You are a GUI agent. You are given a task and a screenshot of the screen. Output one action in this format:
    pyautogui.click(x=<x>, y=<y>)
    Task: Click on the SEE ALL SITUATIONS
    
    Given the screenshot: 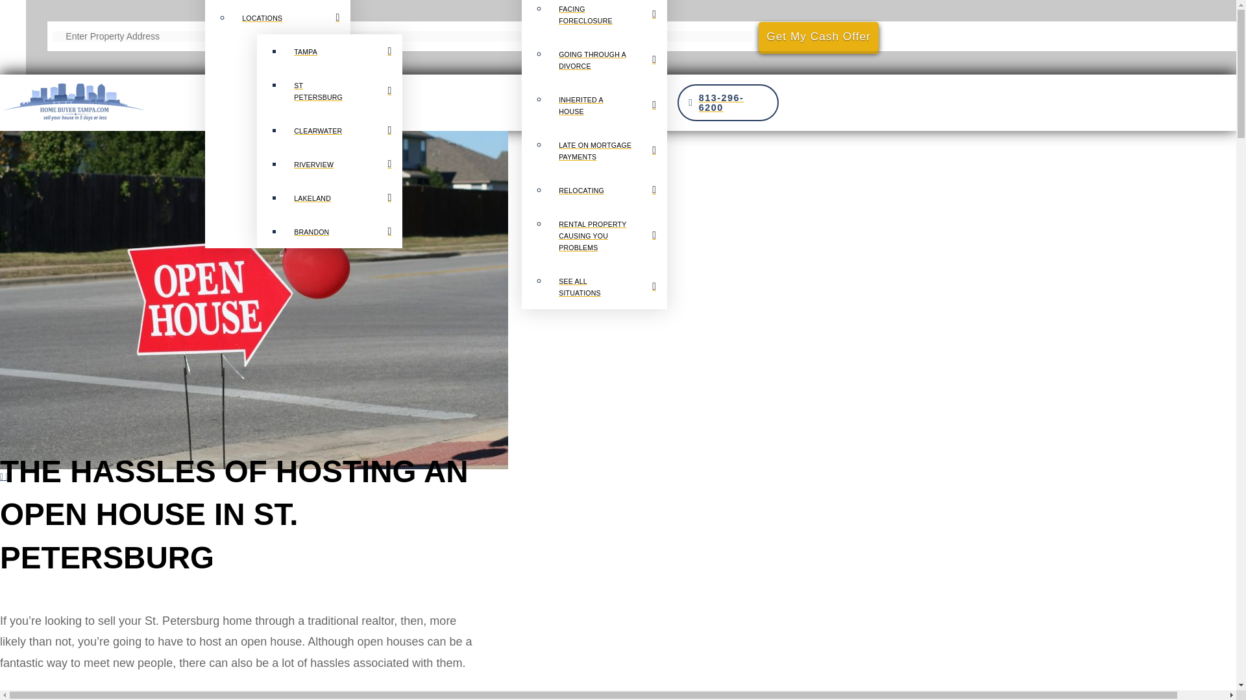 What is the action you would take?
    pyautogui.click(x=607, y=286)
    